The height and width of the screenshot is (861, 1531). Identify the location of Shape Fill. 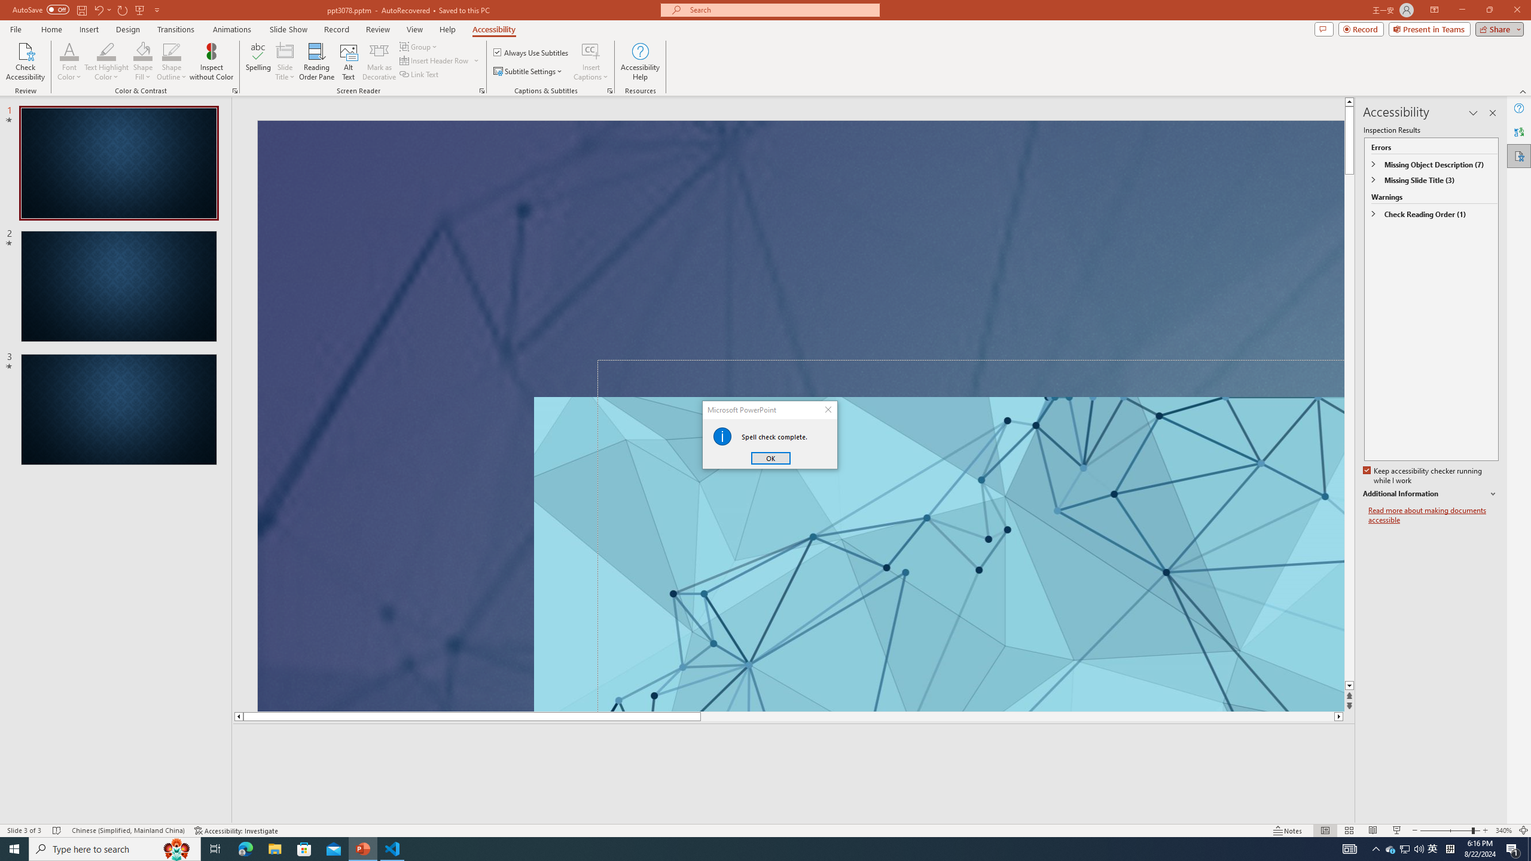
(143, 62).